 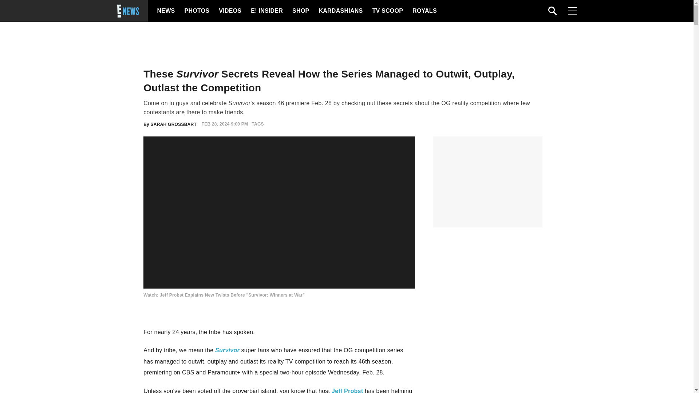 I want to click on VIDEOS, so click(x=229, y=11).